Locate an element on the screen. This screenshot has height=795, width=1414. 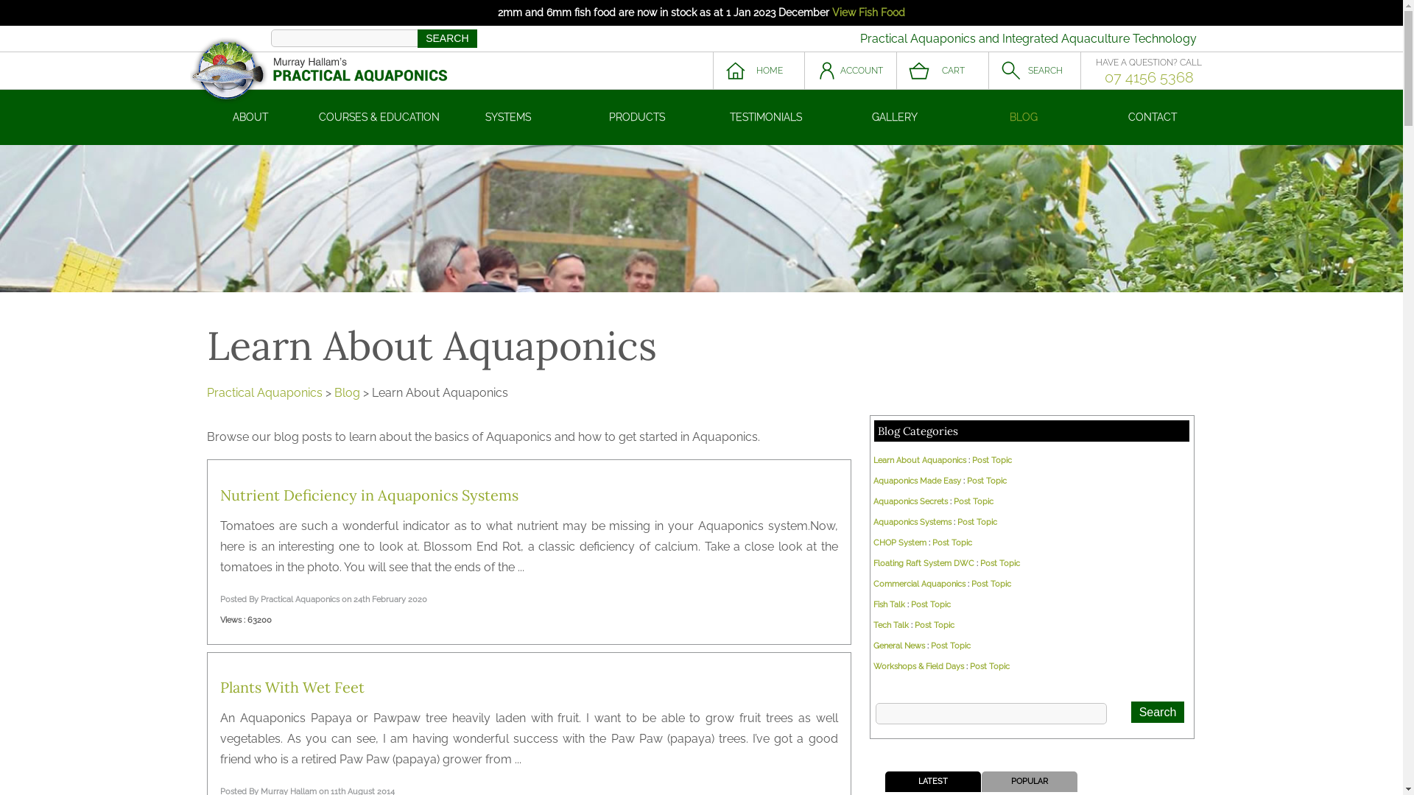
Fish Talk is located at coordinates (890, 605).